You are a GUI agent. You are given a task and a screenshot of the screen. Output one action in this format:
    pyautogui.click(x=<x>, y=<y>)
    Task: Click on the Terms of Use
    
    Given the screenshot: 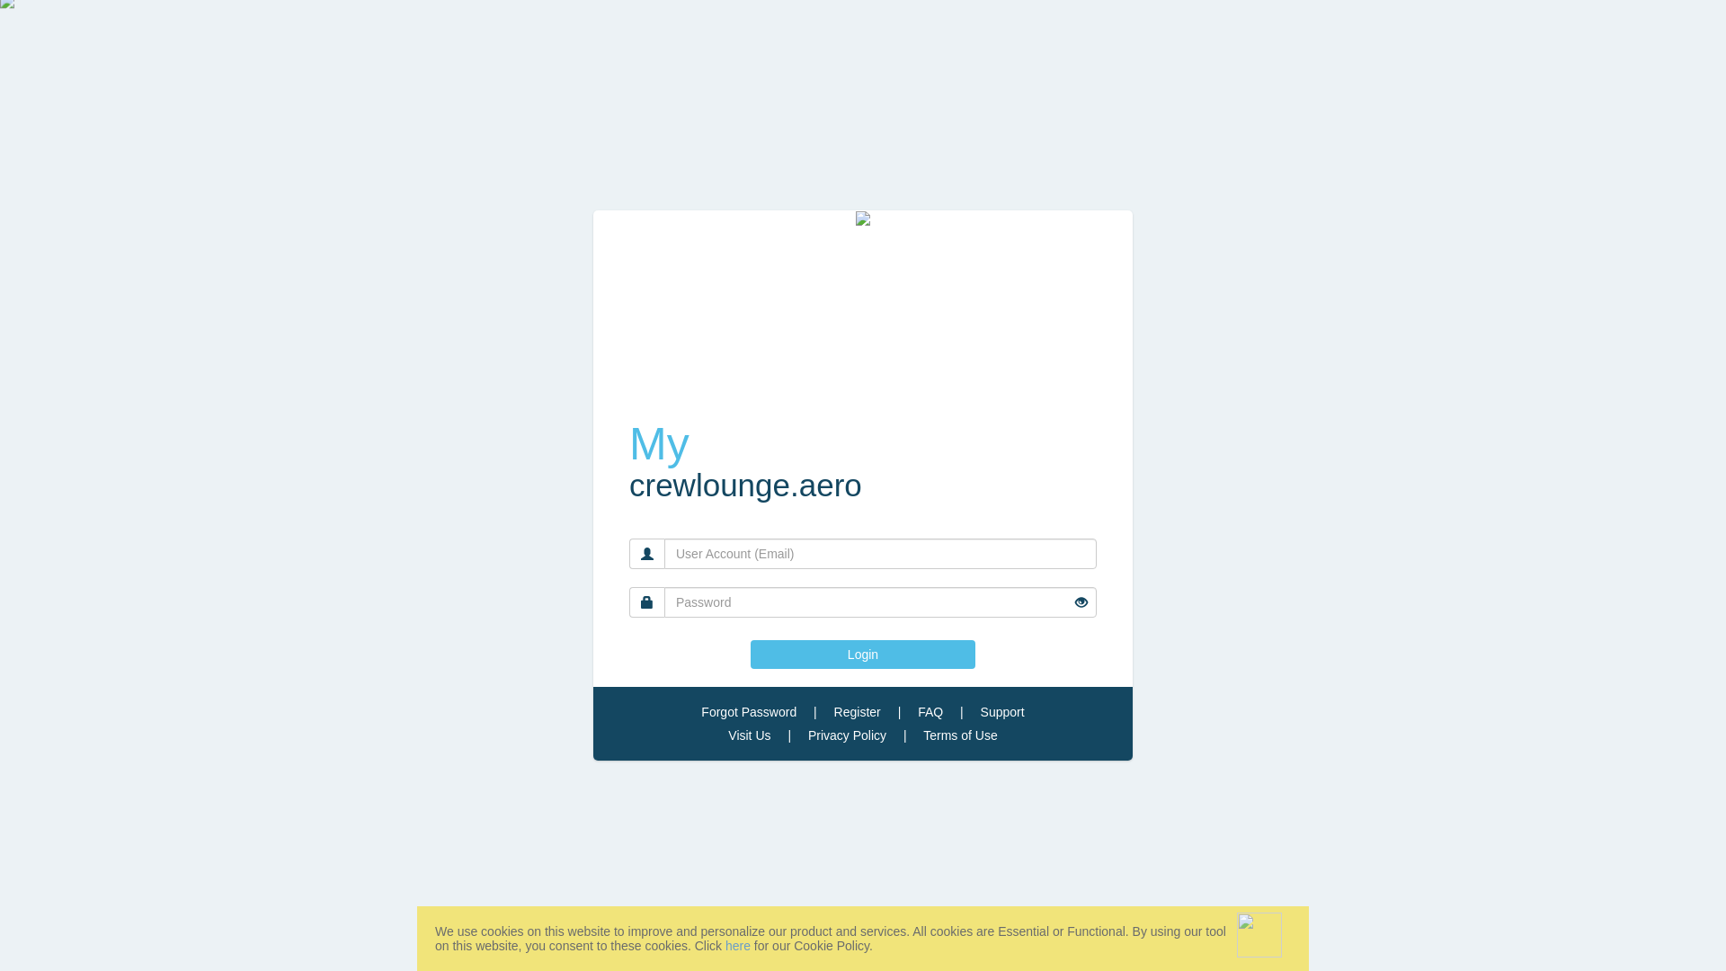 What is the action you would take?
    pyautogui.click(x=960, y=735)
    